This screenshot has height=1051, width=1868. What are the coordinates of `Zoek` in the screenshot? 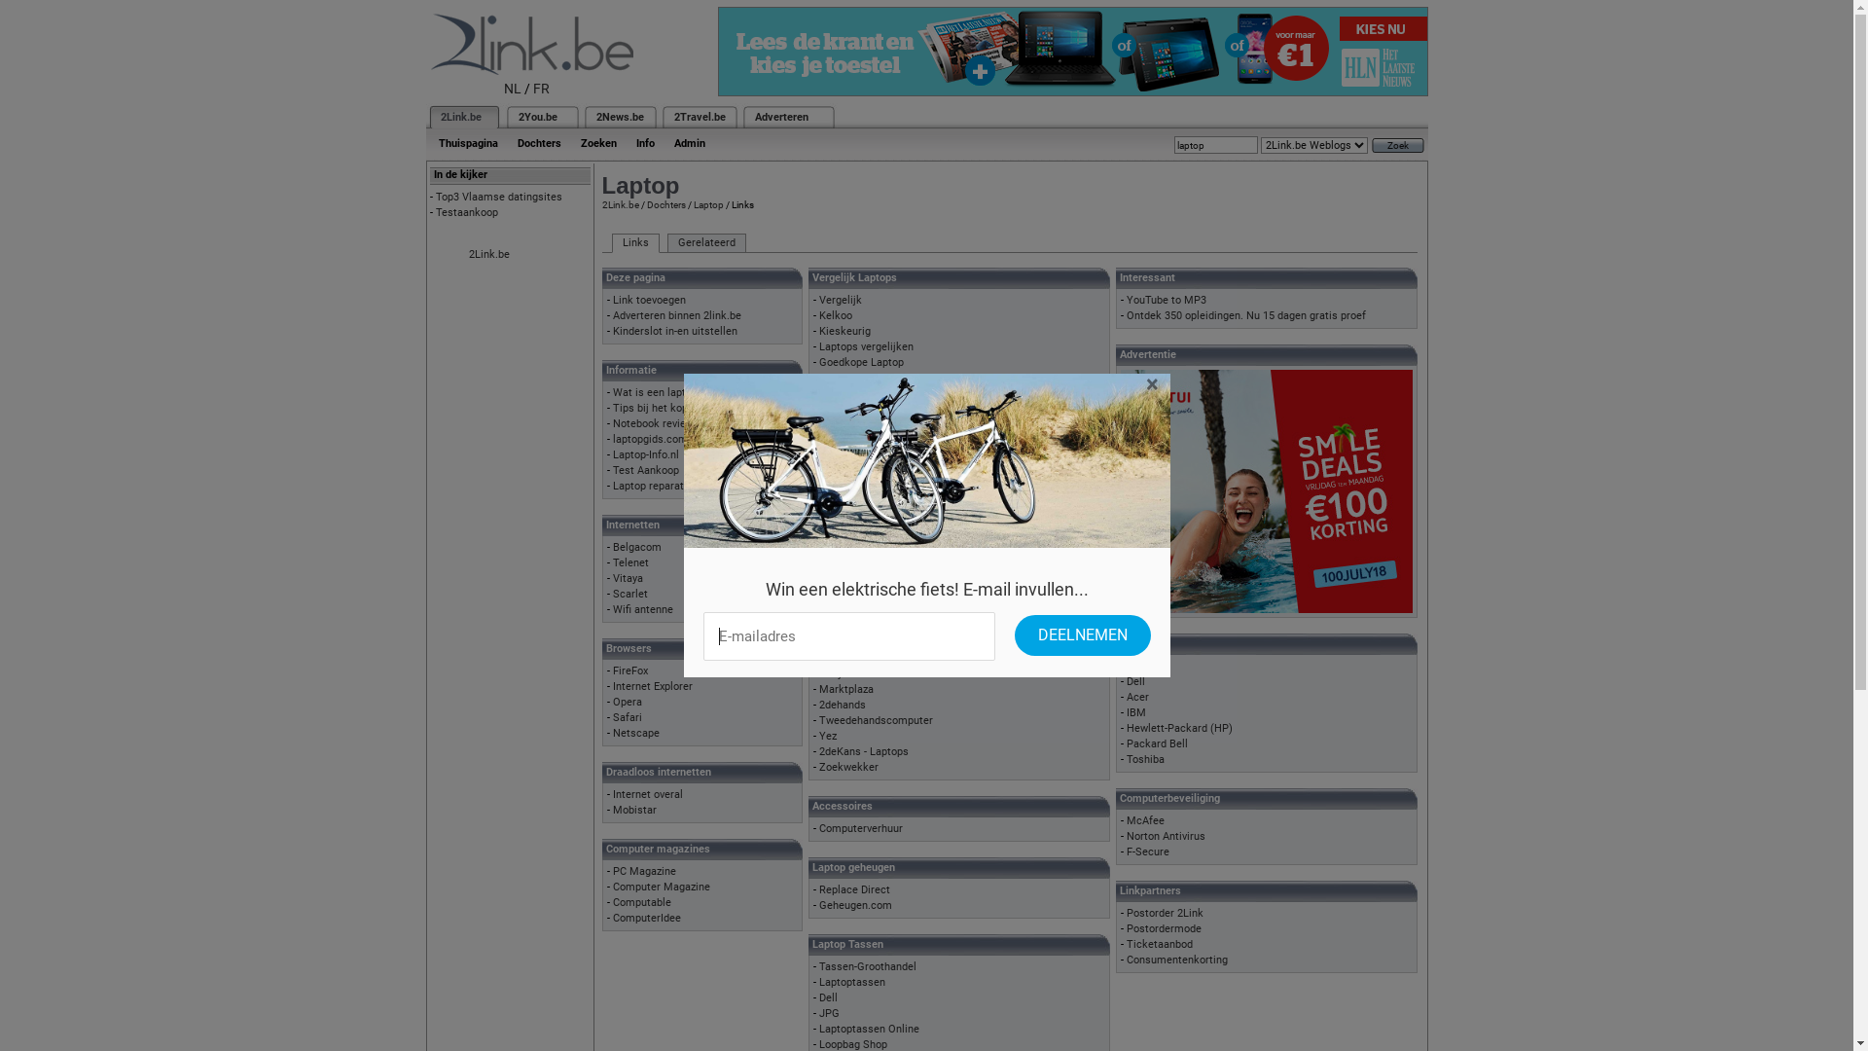 It's located at (1398, 146).